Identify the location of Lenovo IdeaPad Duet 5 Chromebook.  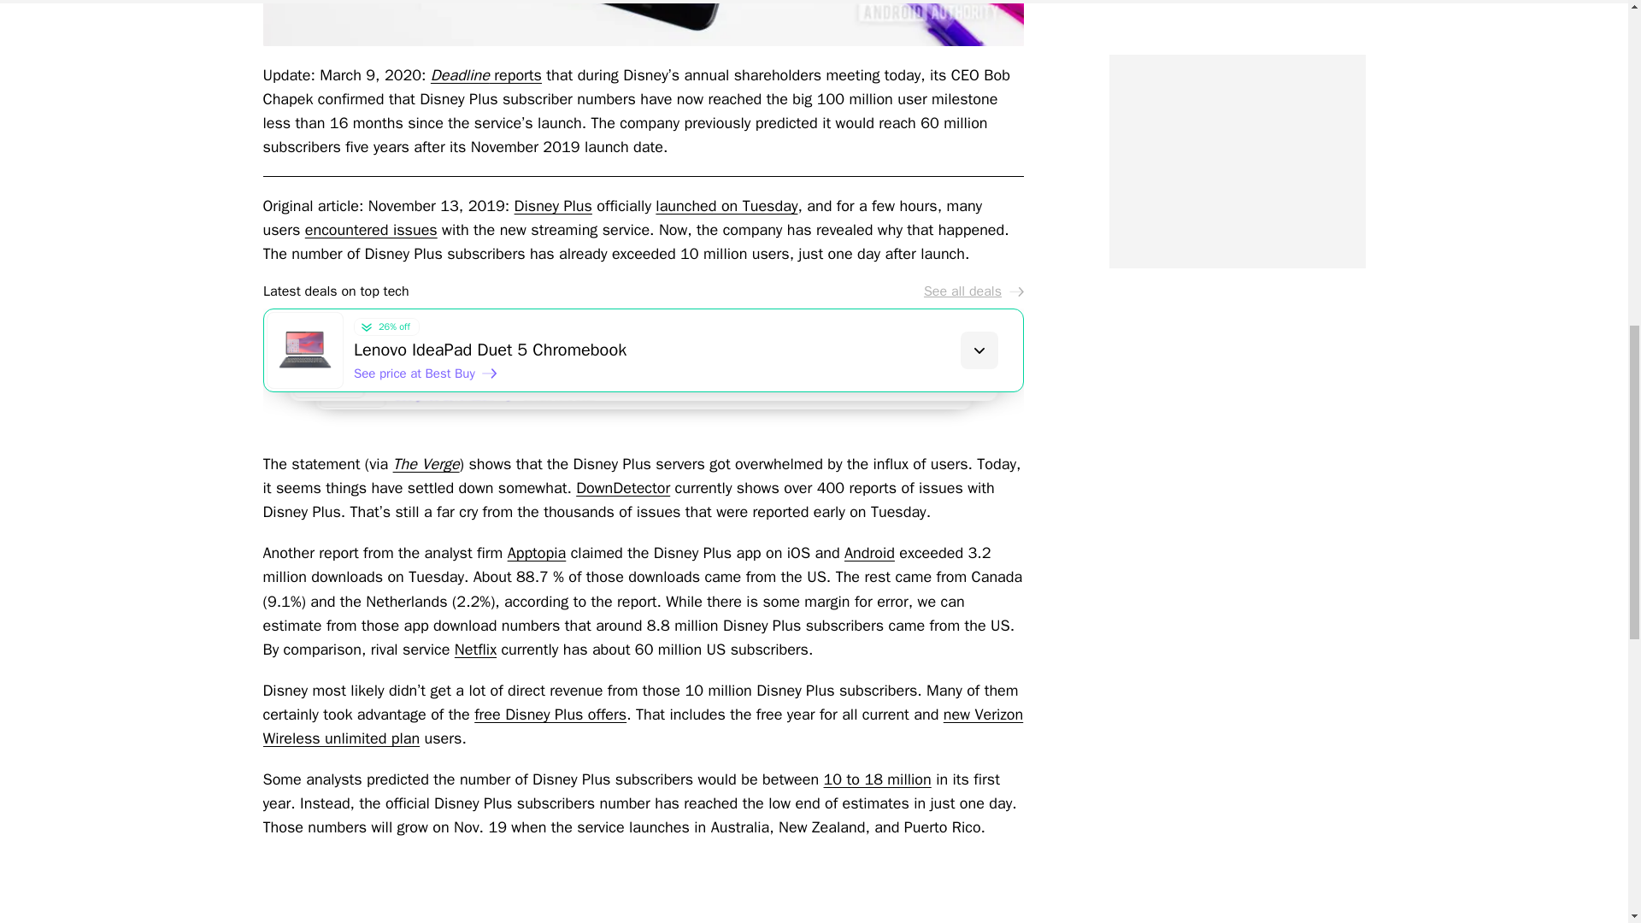
(687, 350).